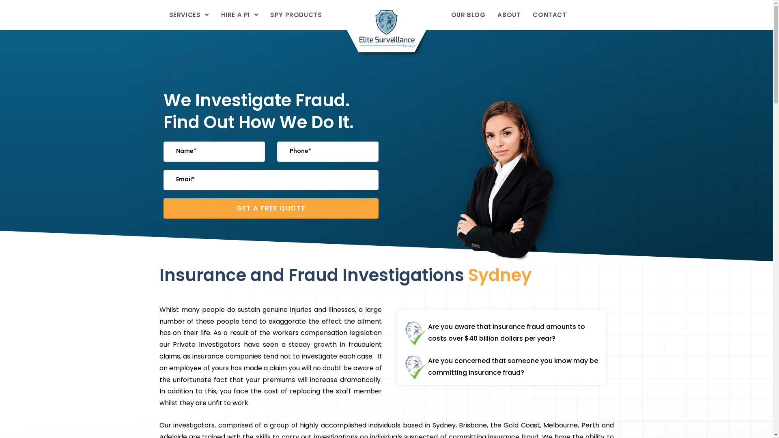  I want to click on SPY PRODUCTS, so click(296, 15).